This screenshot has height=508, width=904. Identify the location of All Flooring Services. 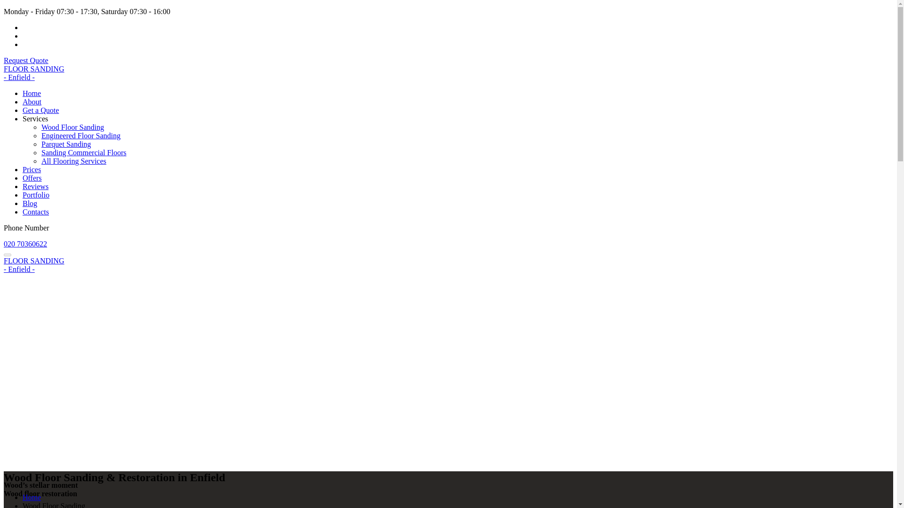
(74, 161).